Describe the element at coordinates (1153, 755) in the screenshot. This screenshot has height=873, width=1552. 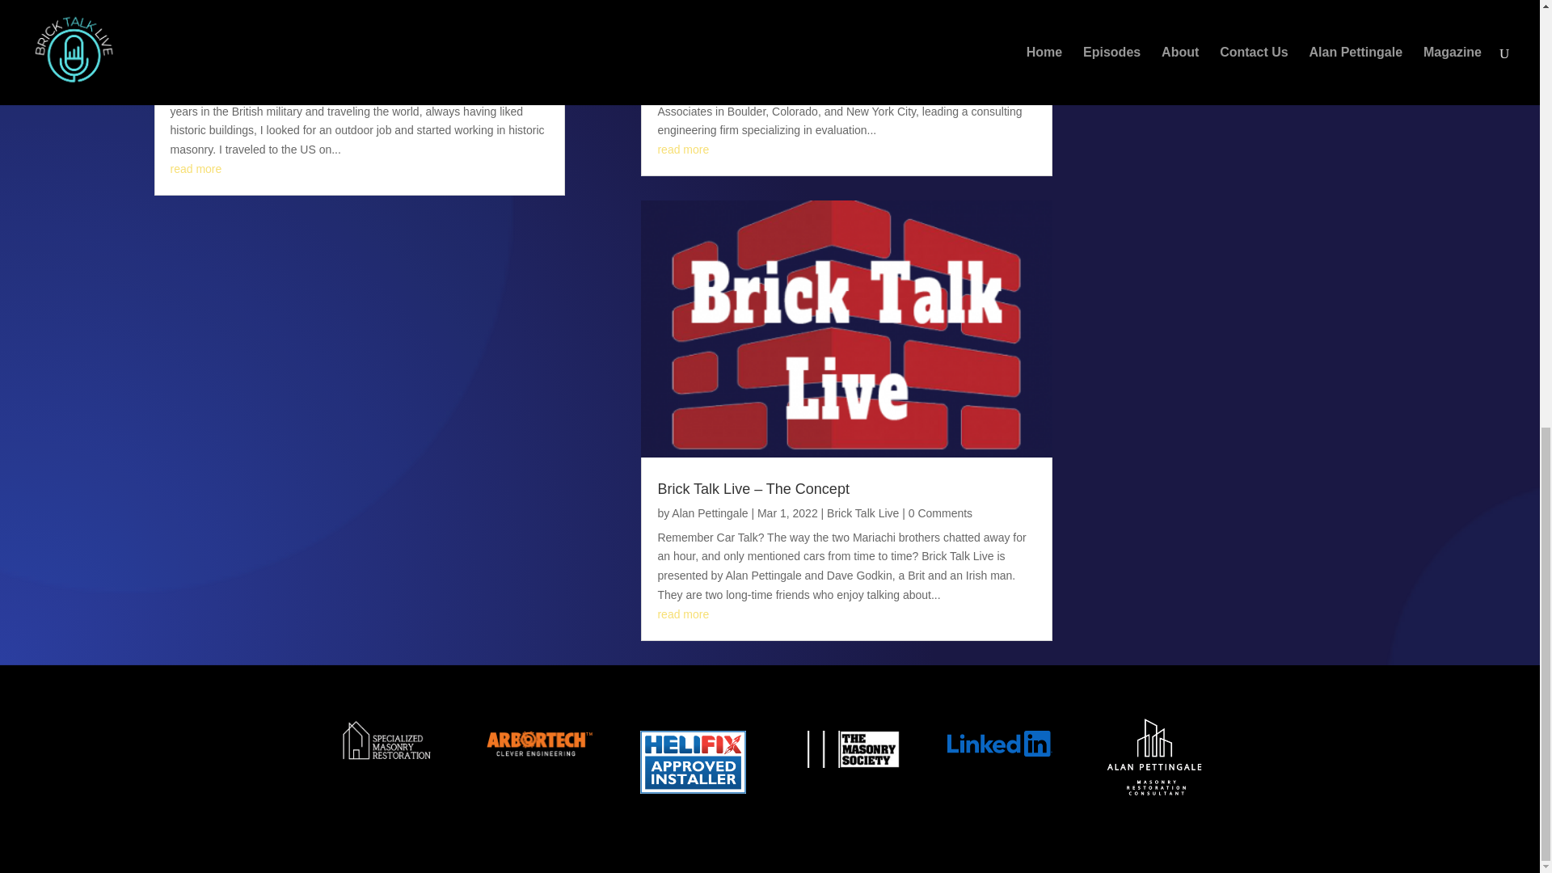
I see `AP-logo-inverse` at that location.